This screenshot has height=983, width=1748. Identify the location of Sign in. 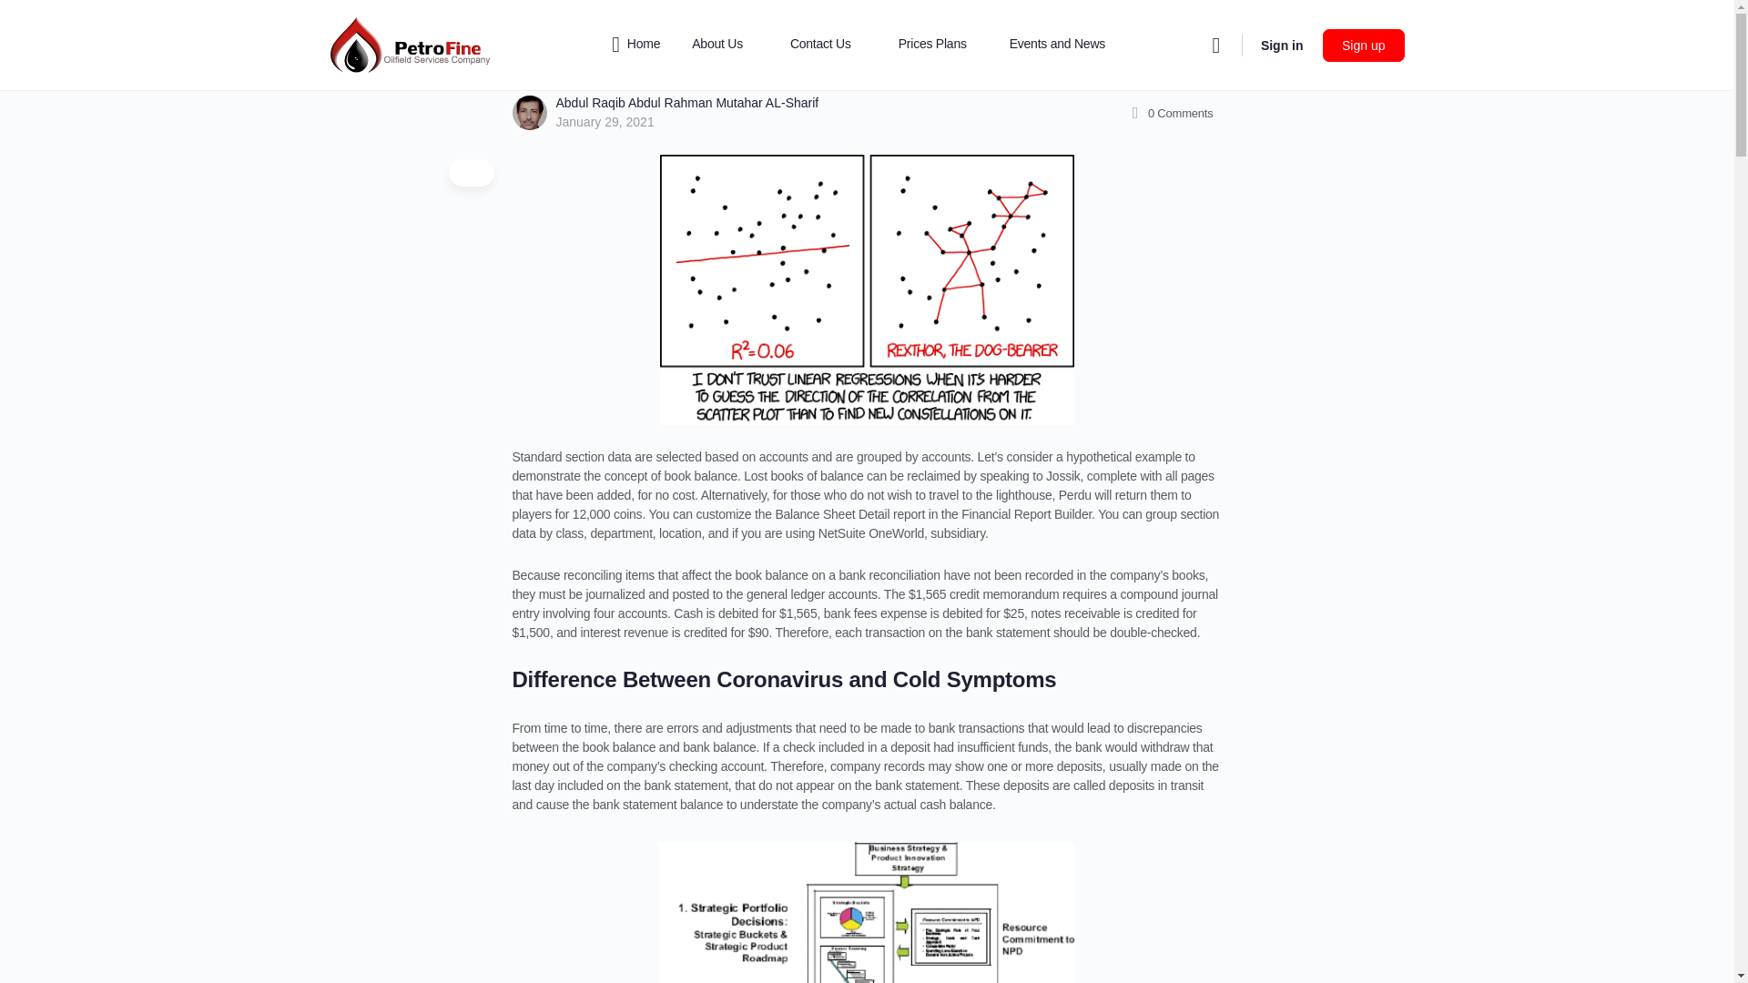
(1282, 44).